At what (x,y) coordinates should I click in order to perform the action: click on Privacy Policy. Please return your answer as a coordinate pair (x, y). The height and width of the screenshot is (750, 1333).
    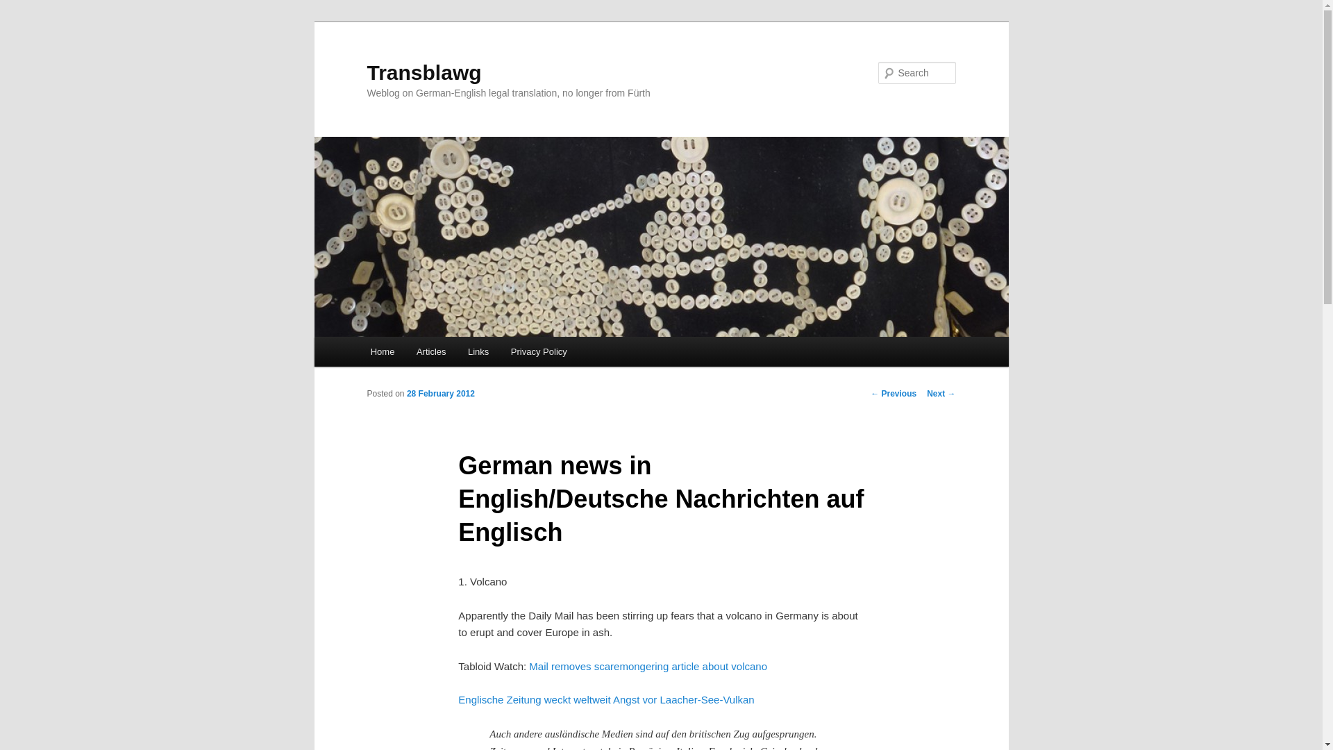
    Looking at the image, I should click on (539, 351).